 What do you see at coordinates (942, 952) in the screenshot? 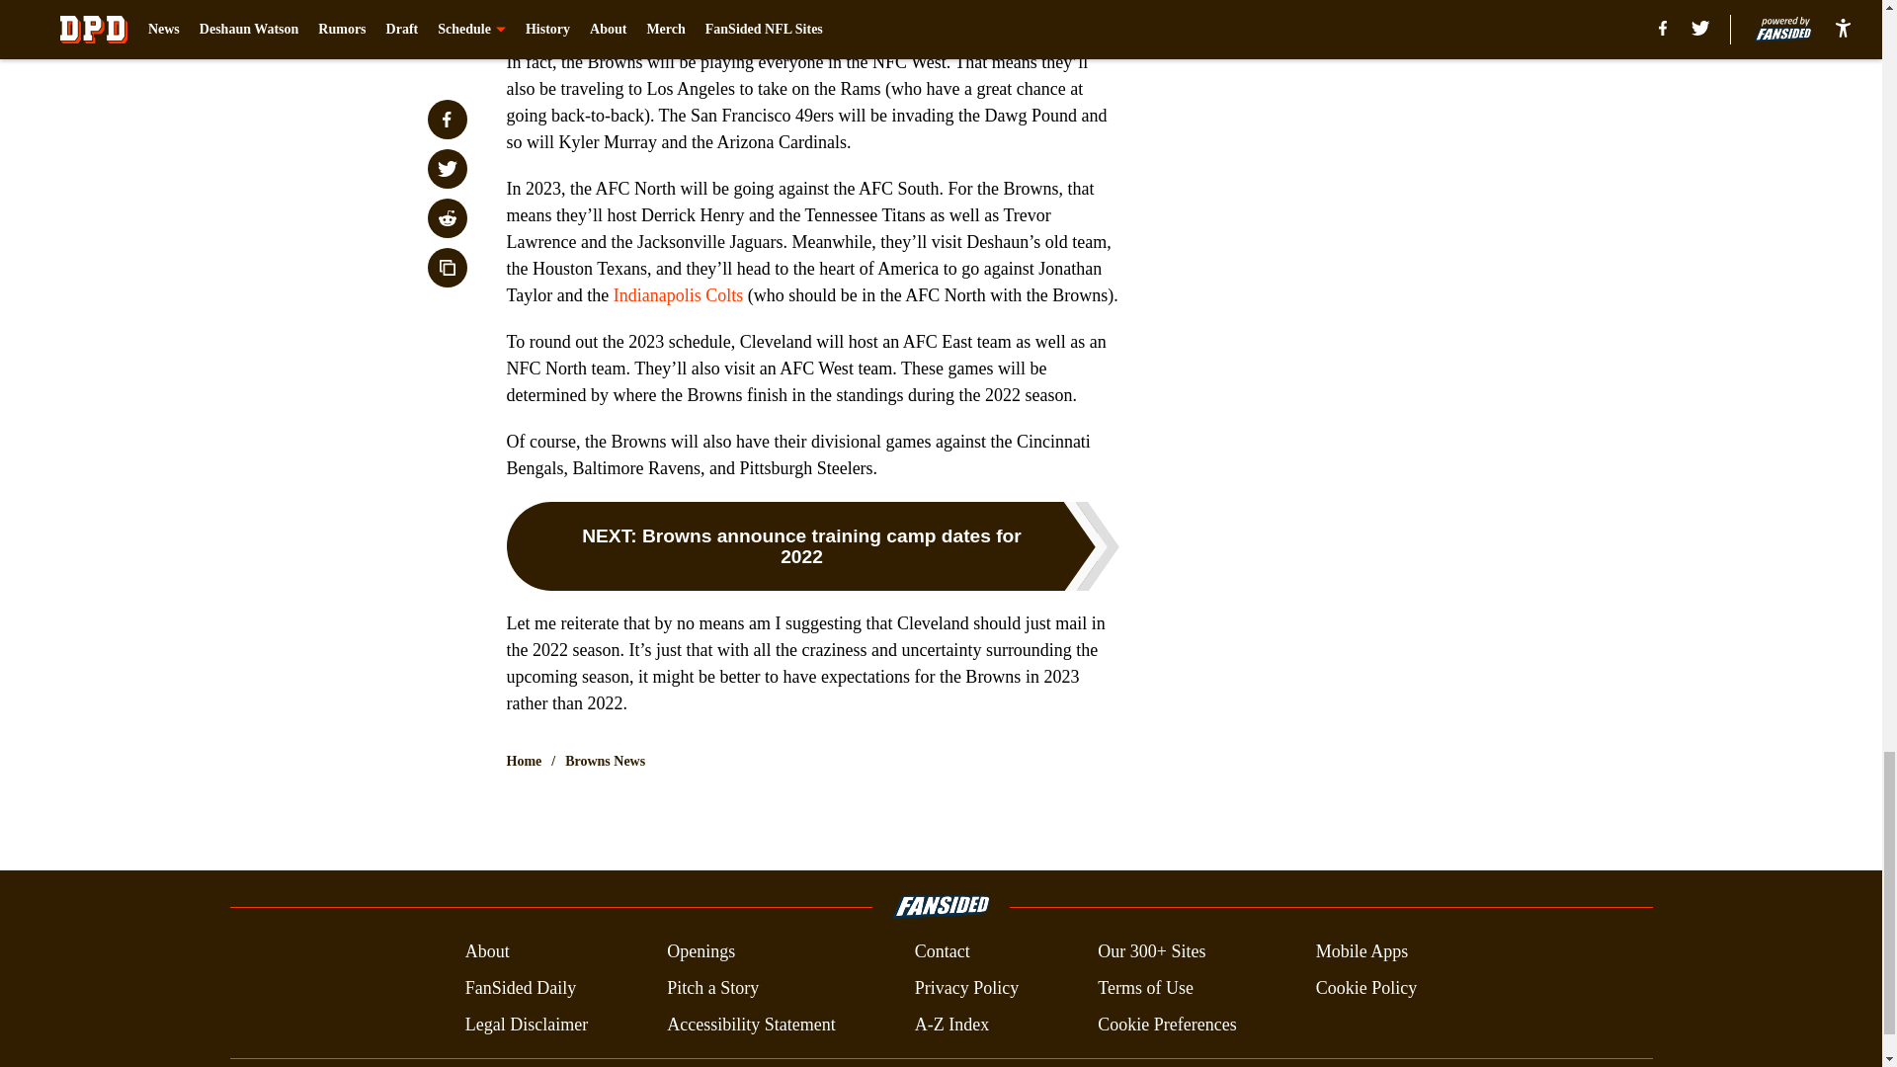
I see `Contact` at bounding box center [942, 952].